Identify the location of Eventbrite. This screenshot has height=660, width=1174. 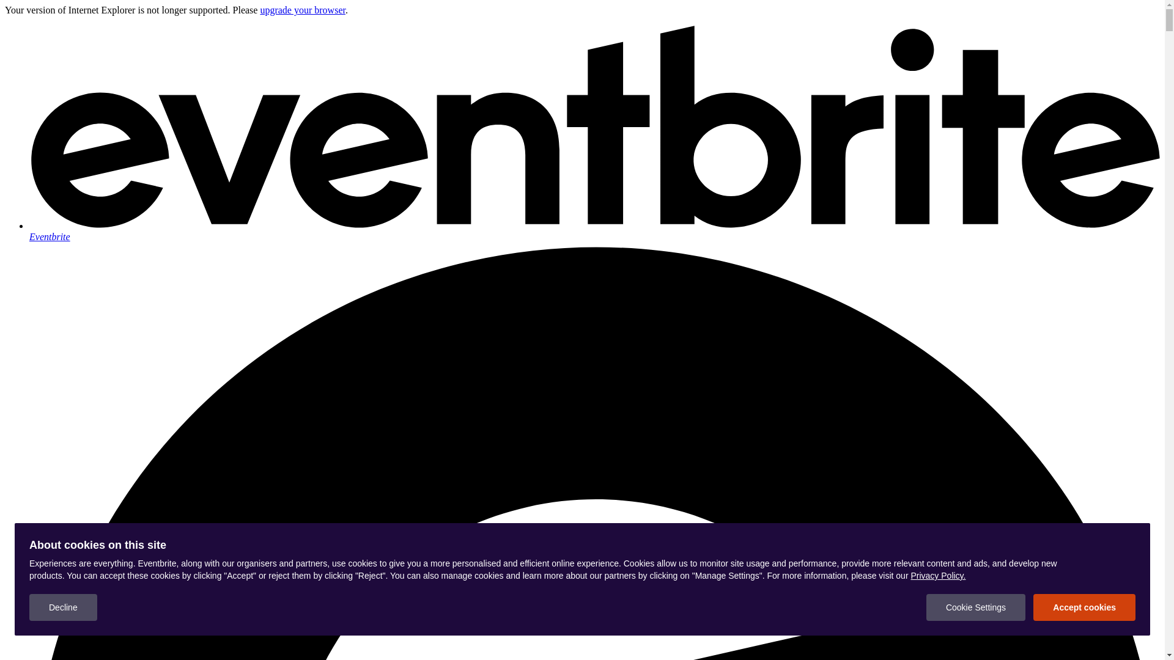
(594, 231).